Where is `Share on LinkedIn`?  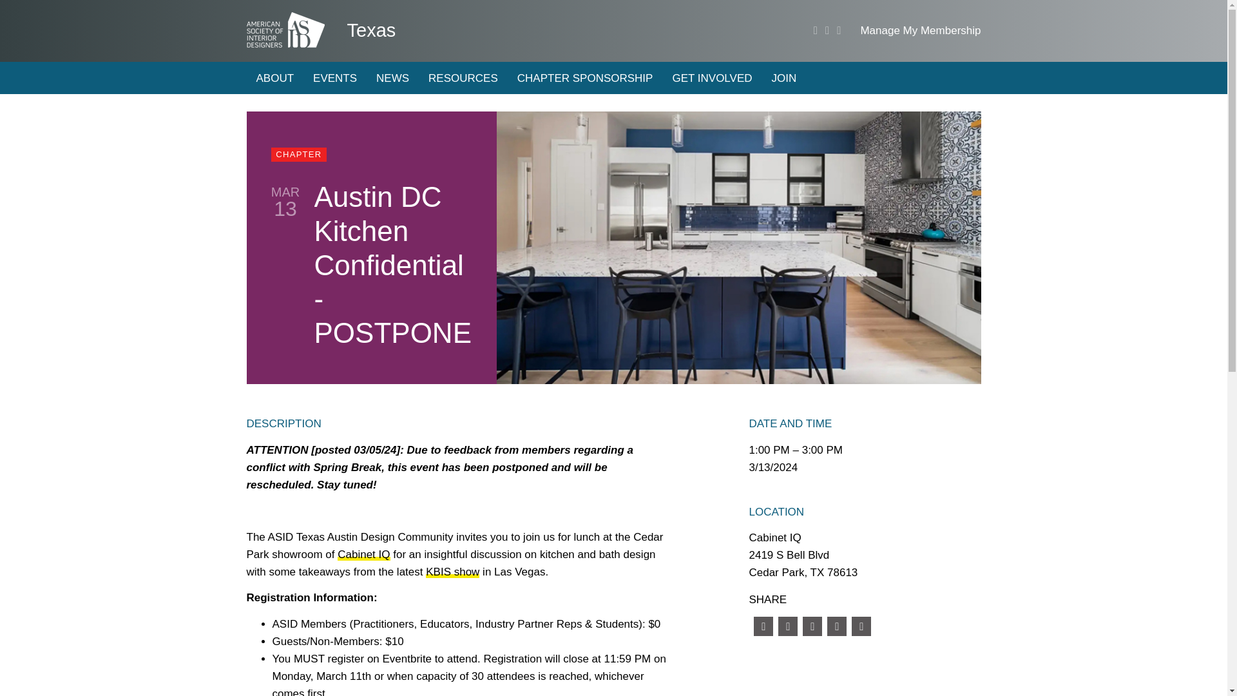 Share on LinkedIn is located at coordinates (812, 626).